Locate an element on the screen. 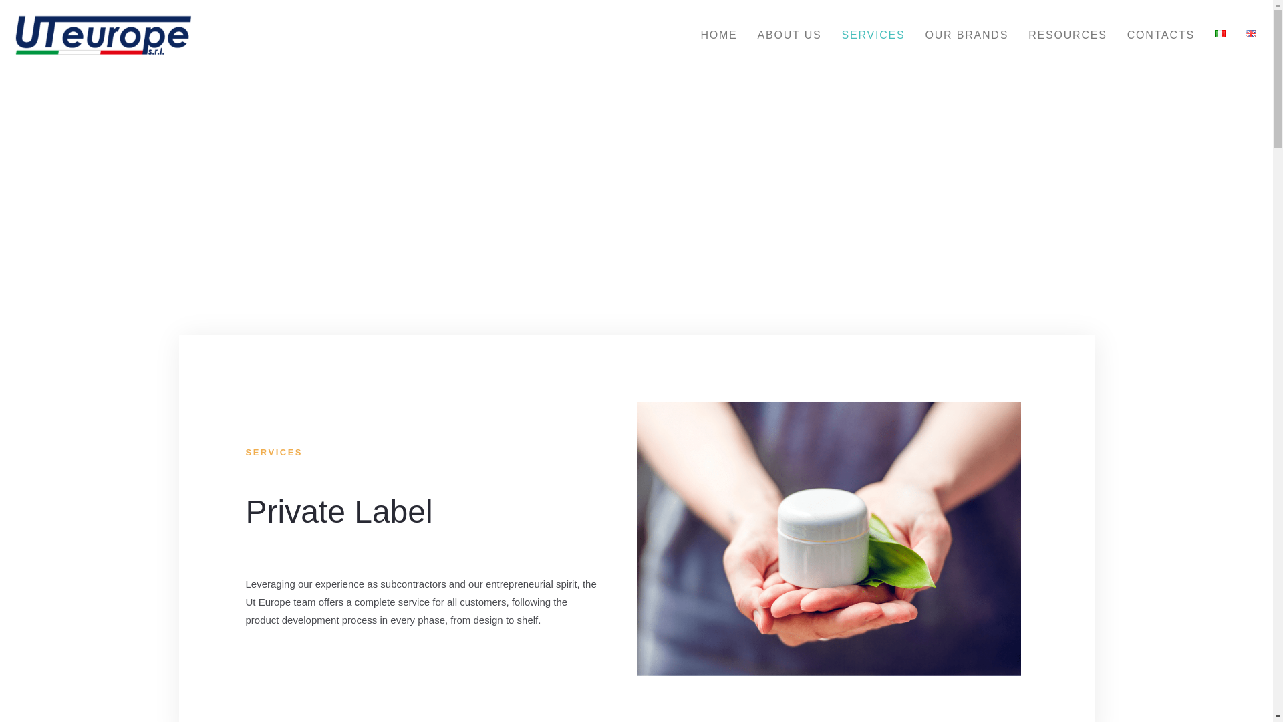  CONTACTS is located at coordinates (1161, 25).